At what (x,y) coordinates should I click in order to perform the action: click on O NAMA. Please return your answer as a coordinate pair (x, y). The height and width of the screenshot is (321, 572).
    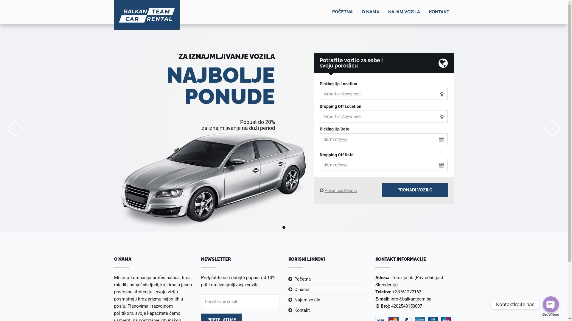
    Looking at the image, I should click on (370, 12).